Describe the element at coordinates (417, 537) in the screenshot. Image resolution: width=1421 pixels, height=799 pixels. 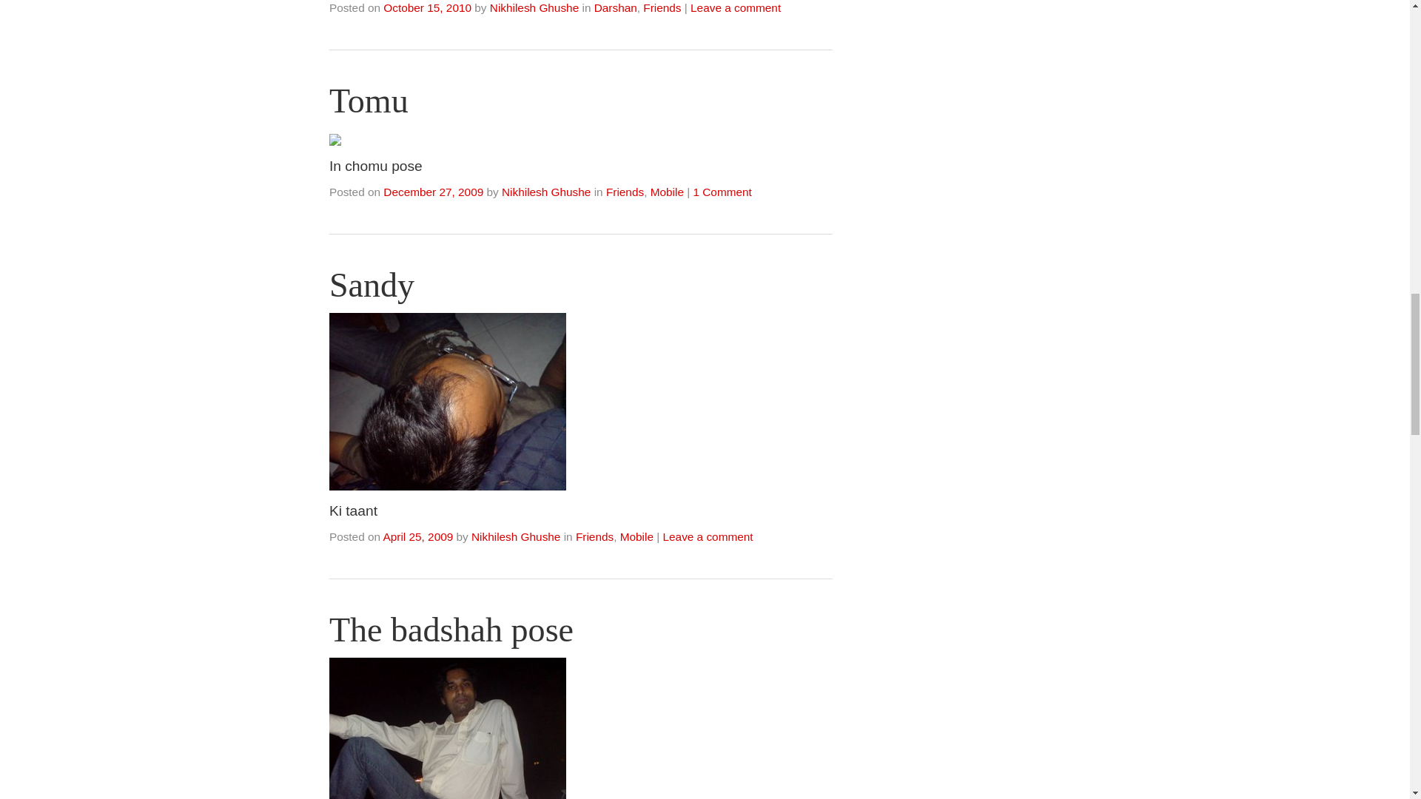
I see `April 25, 2009` at that location.